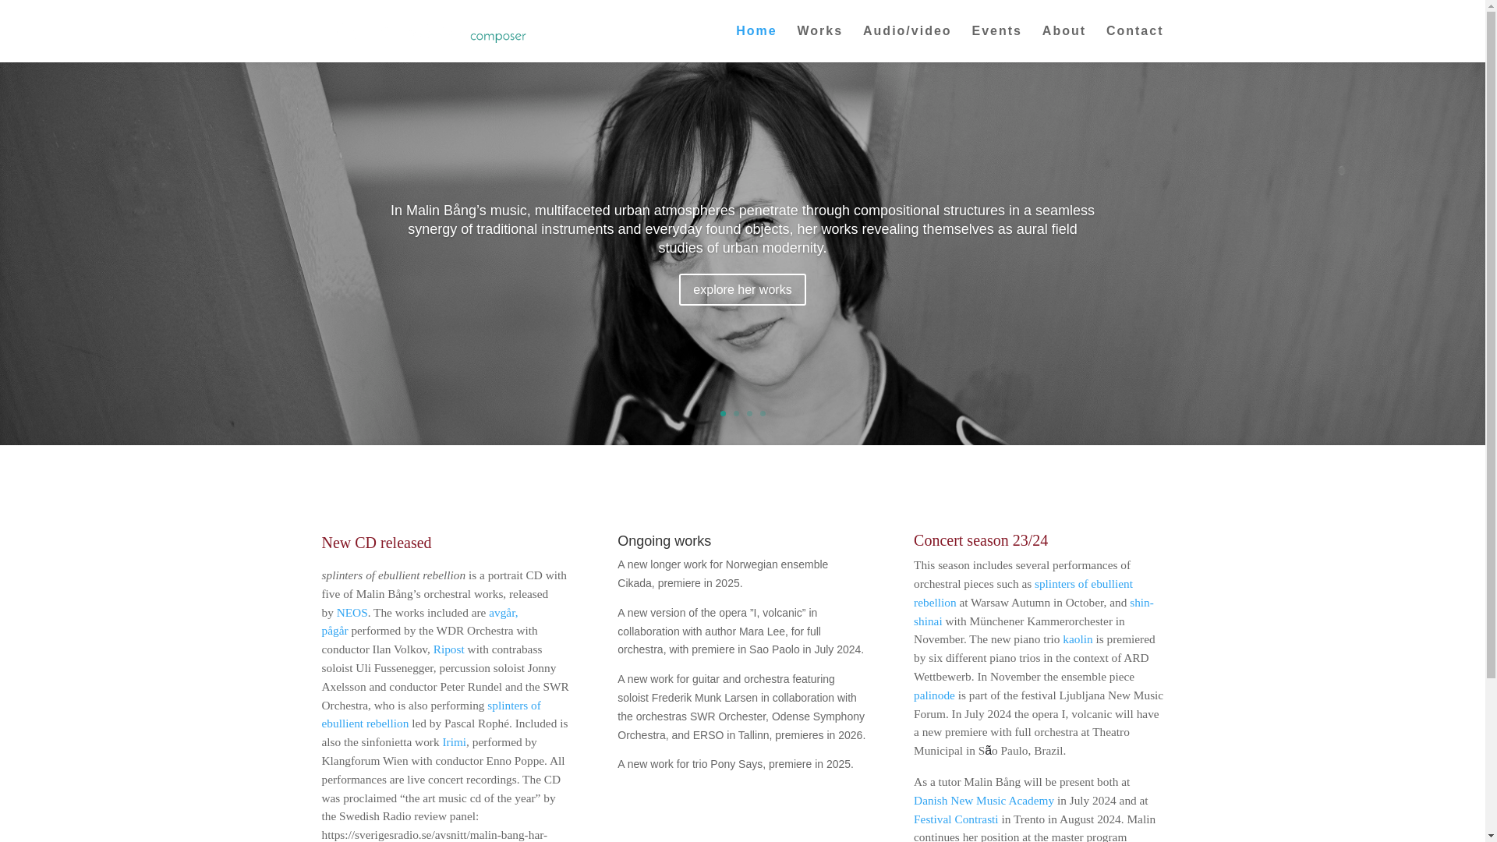 The height and width of the screenshot is (842, 1497). Describe the element at coordinates (352, 611) in the screenshot. I see `NEOS` at that location.